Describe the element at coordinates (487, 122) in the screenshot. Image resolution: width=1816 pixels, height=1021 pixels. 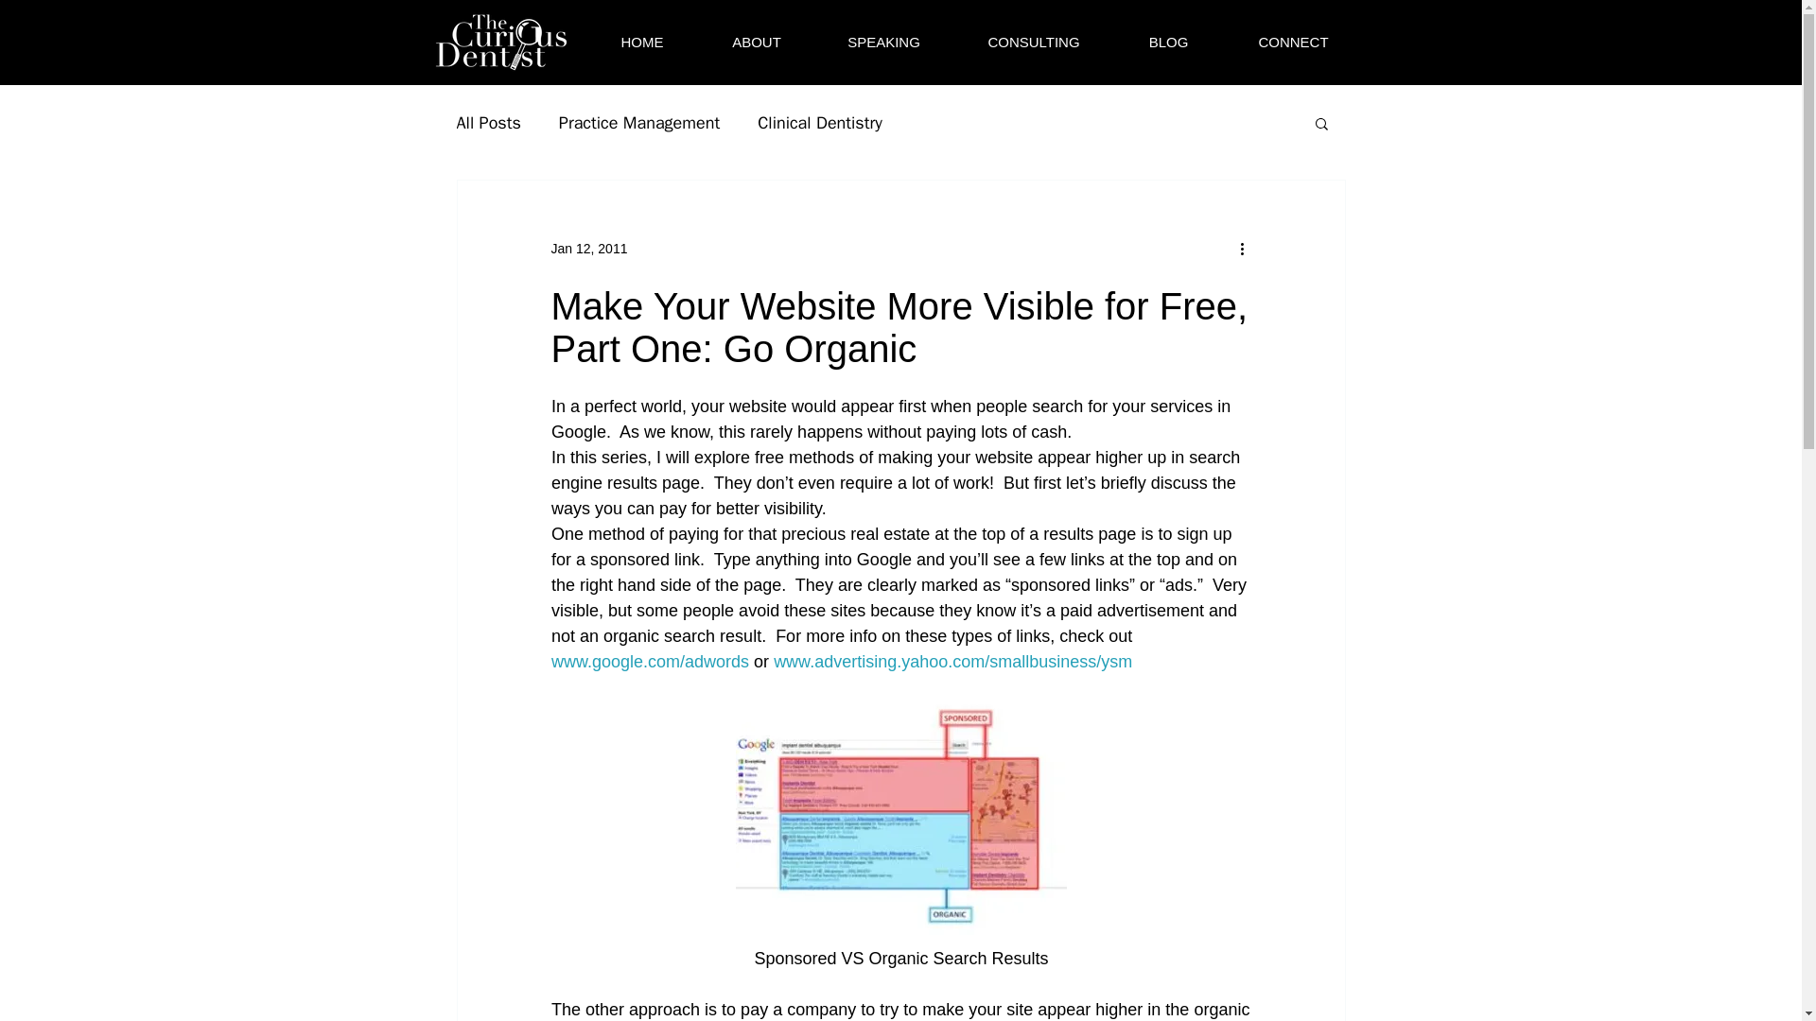
I see `All Posts` at that location.